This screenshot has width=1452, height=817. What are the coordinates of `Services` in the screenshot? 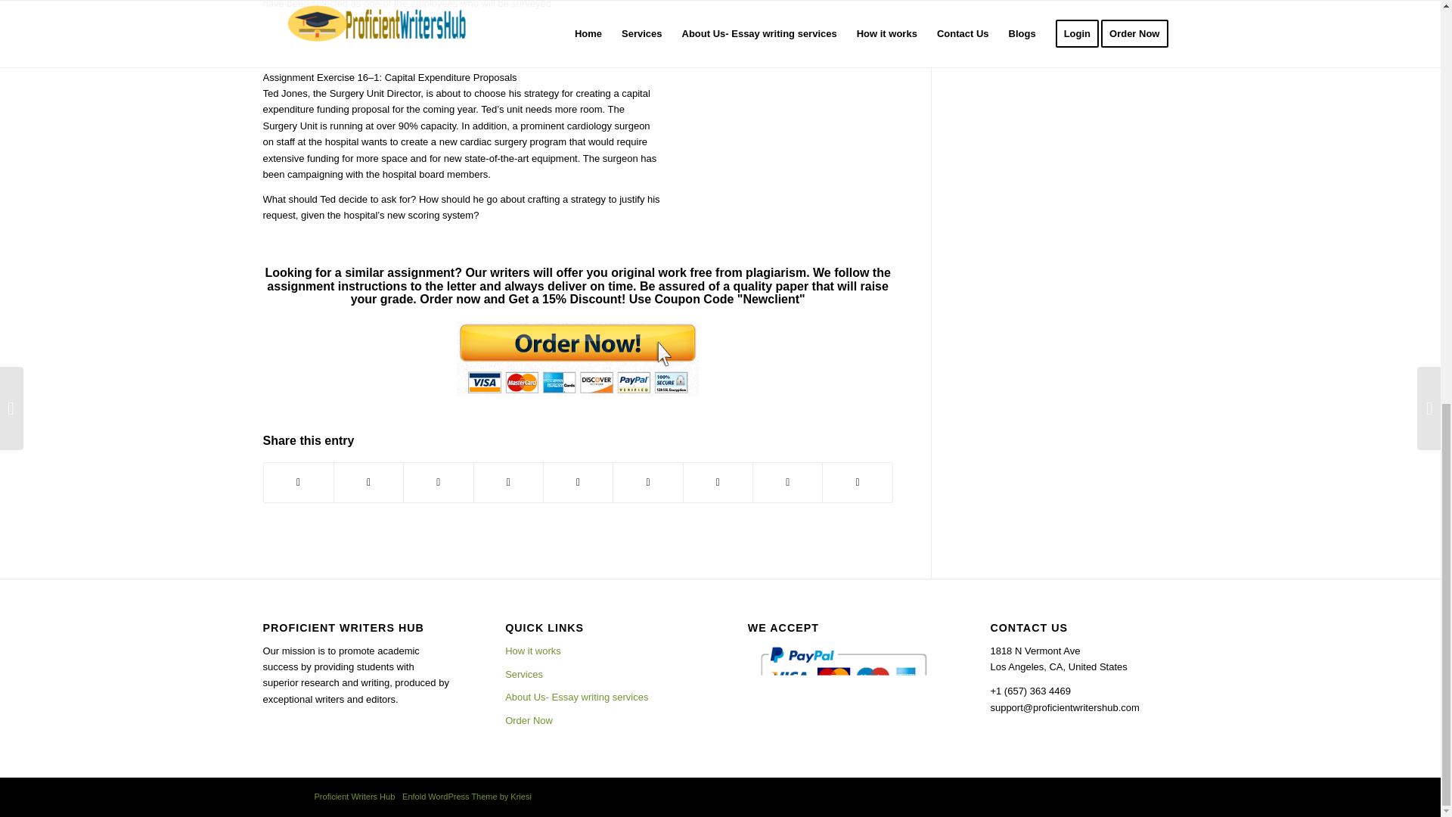 It's located at (599, 675).